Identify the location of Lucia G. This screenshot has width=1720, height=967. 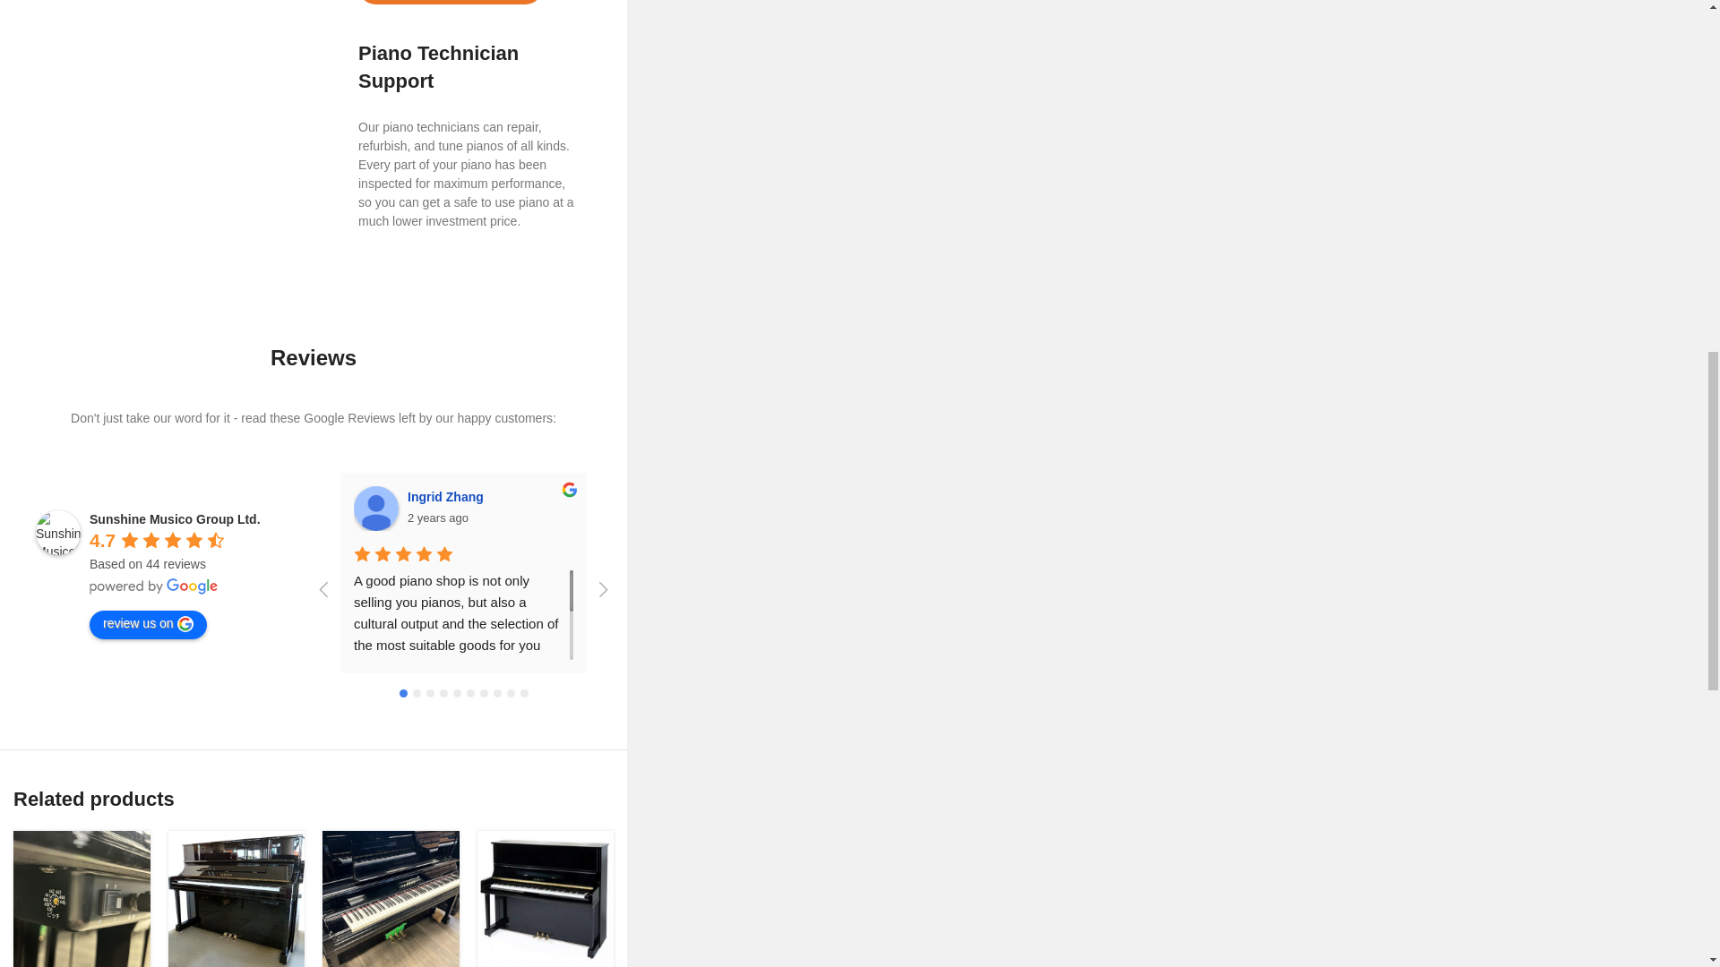
(640, 509).